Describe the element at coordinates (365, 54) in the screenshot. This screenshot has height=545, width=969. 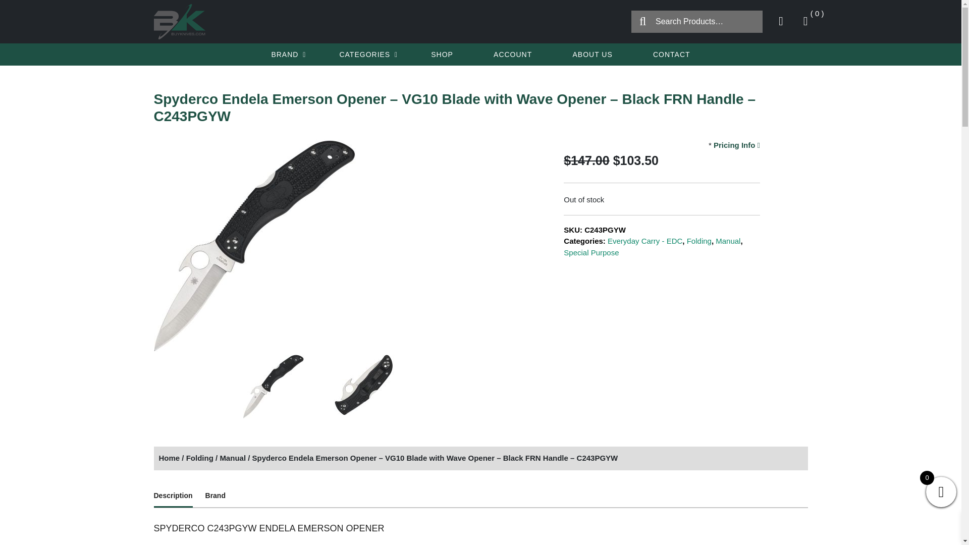
I see `CATEGORIES` at that location.